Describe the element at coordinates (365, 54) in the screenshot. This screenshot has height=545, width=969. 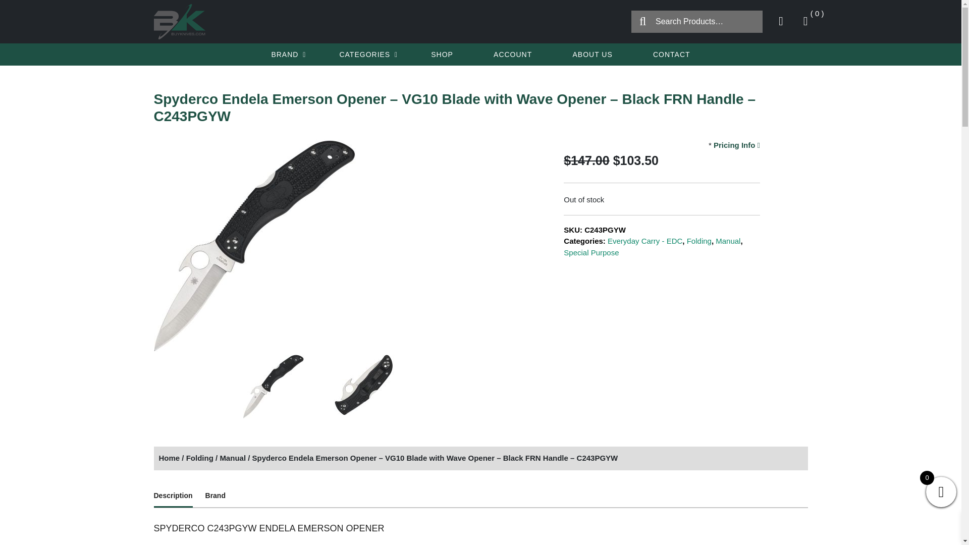
I see `CATEGORIES` at that location.